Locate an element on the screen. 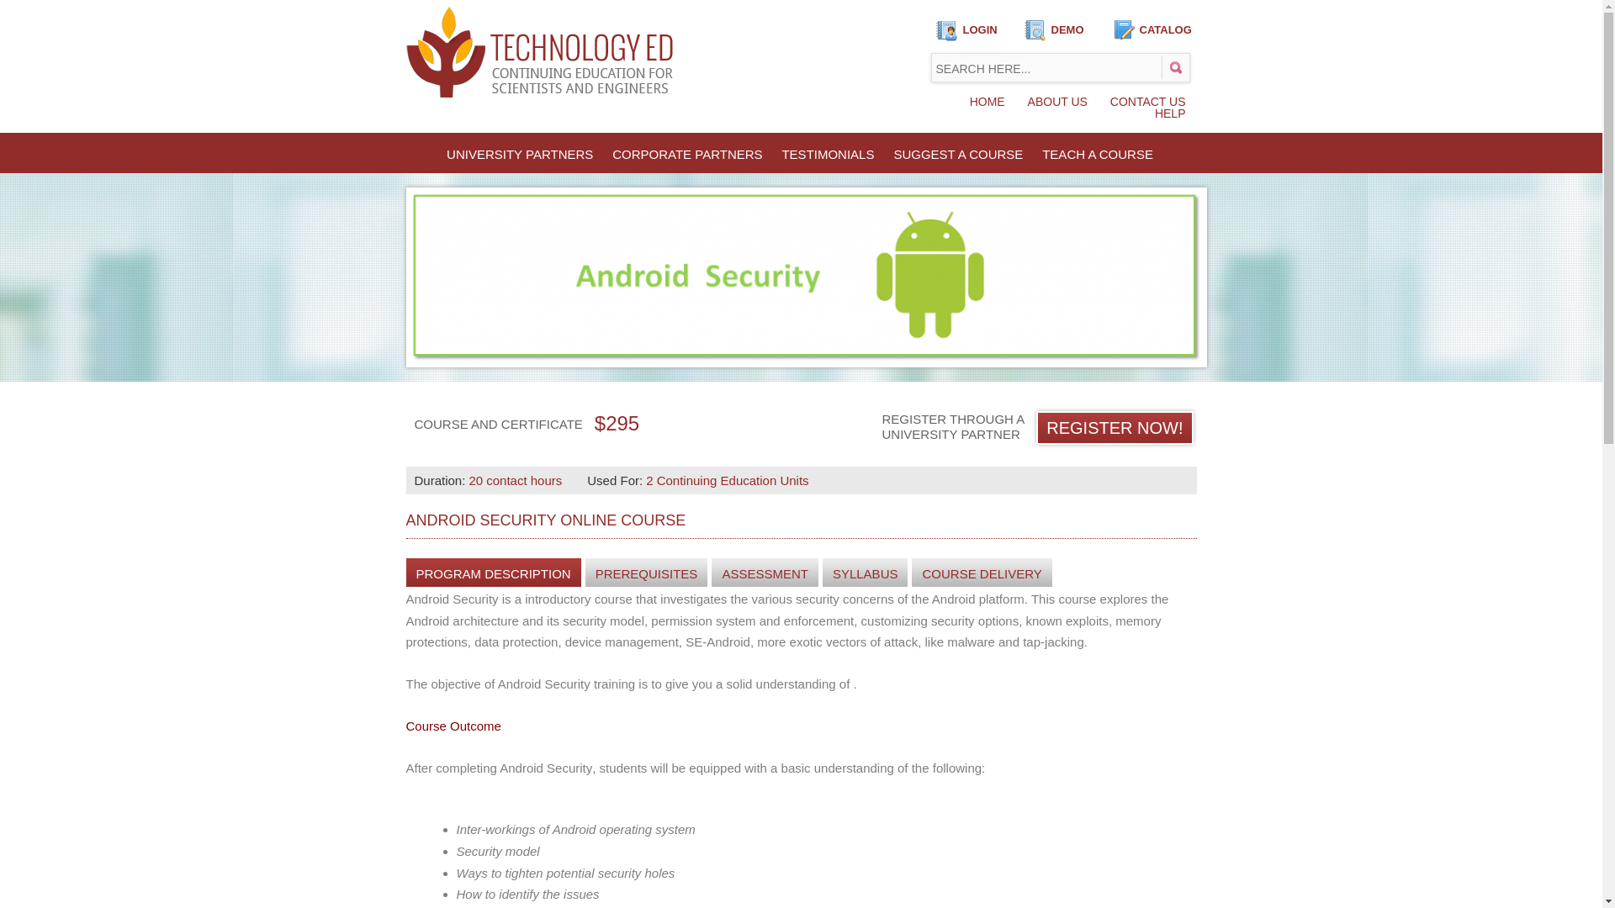  CATALOG is located at coordinates (1164, 30).